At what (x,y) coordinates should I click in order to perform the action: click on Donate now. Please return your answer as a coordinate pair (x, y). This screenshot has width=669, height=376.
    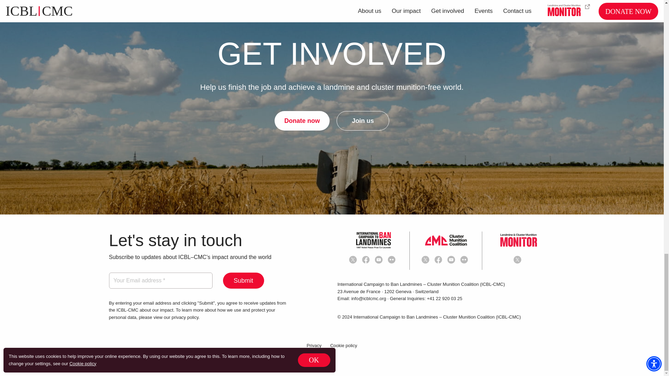
    Looking at the image, I should click on (302, 120).